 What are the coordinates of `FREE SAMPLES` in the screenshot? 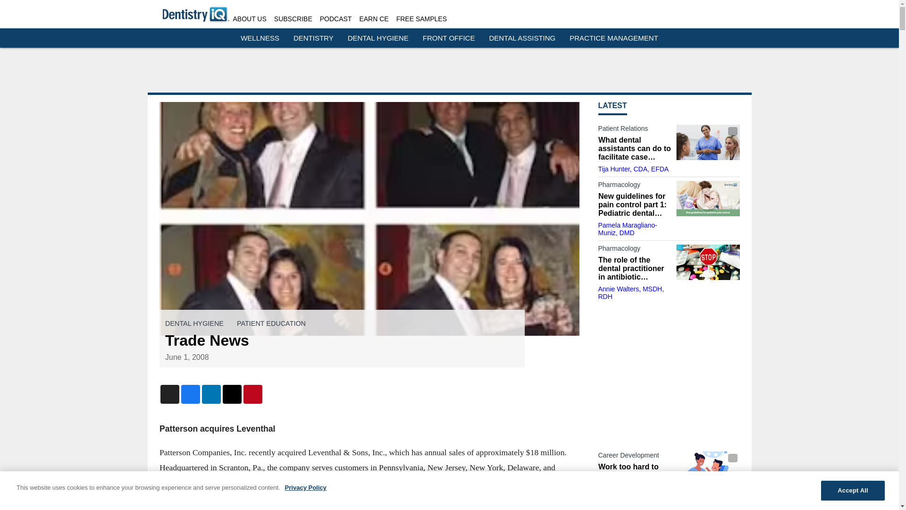 It's located at (421, 19).